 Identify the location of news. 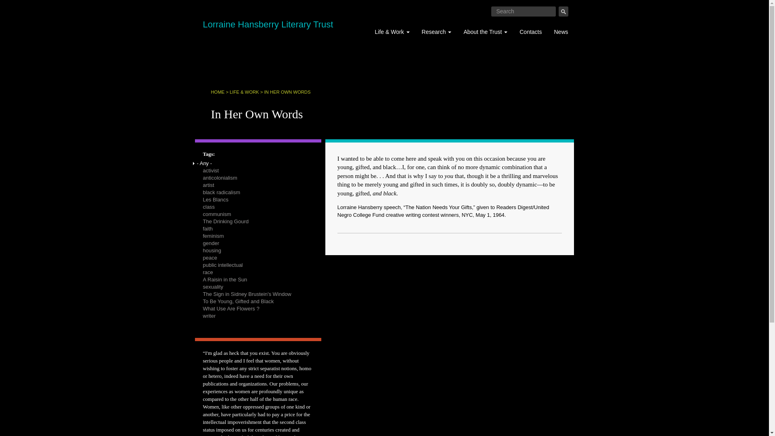
(561, 31).